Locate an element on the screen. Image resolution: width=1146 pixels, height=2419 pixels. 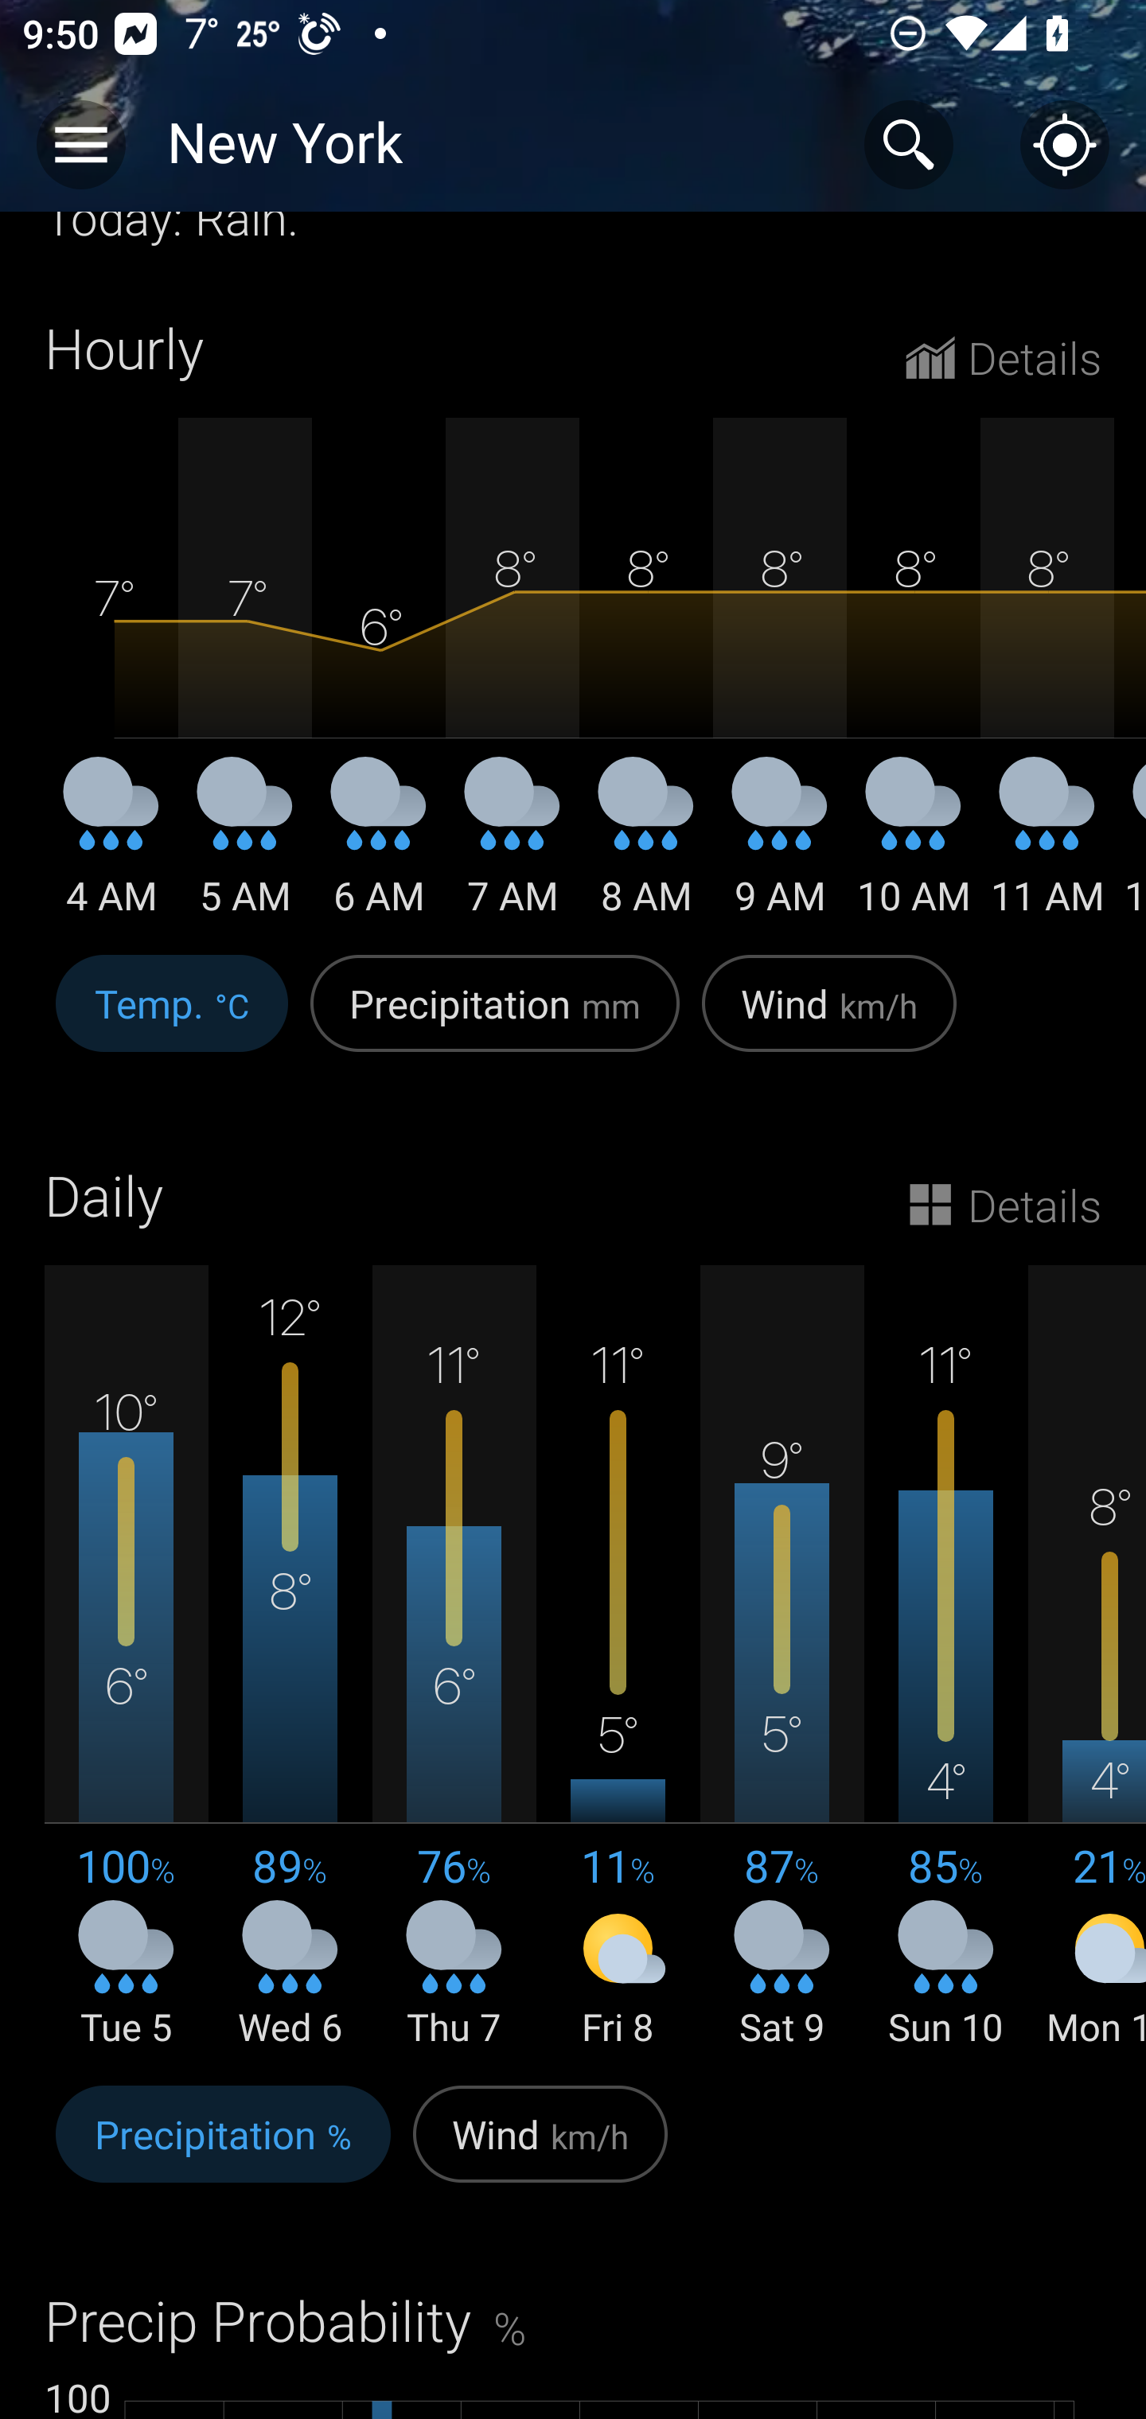
9 AM is located at coordinates (780, 847).